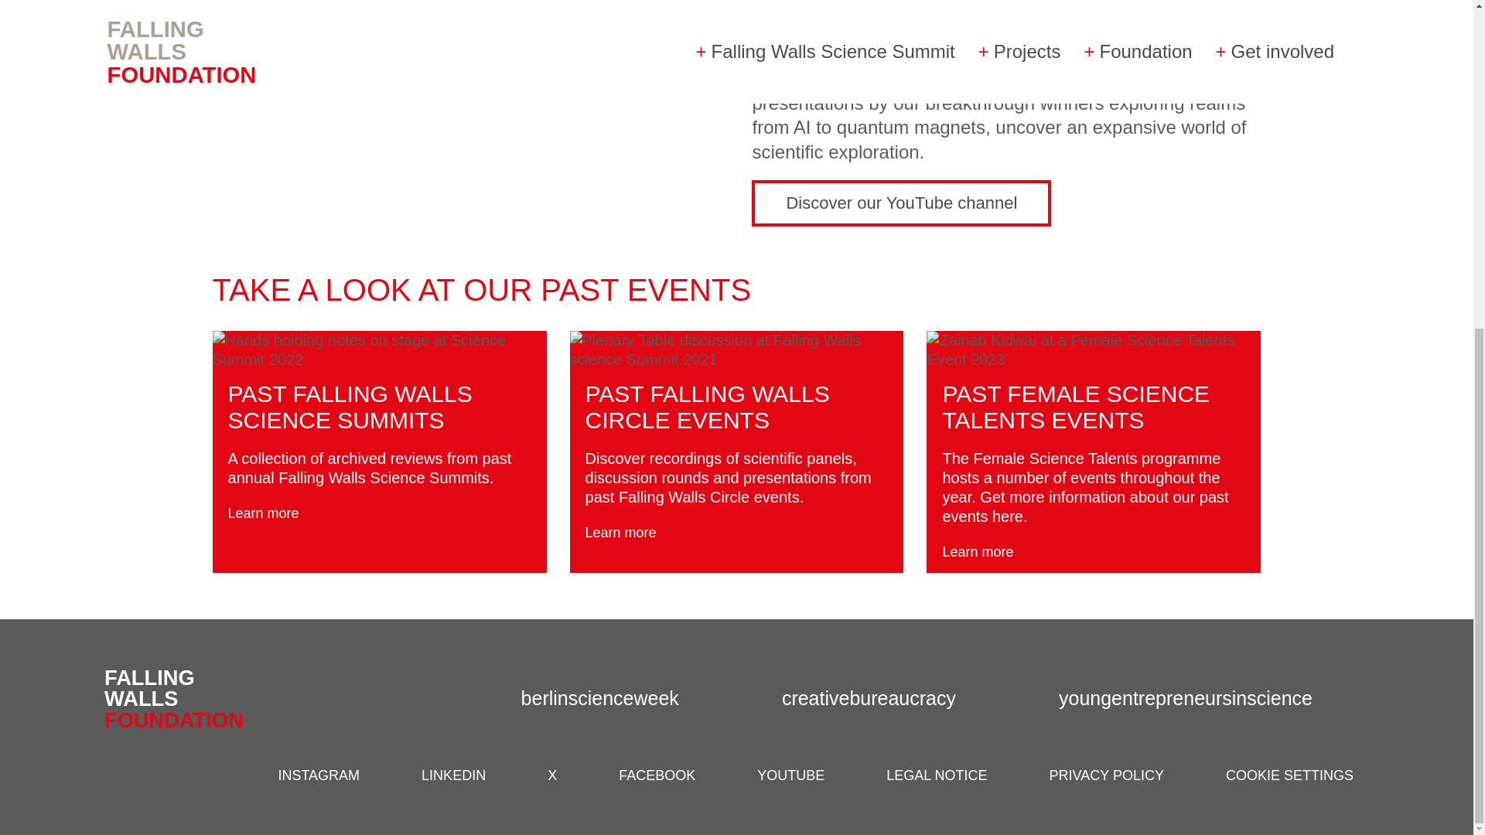 This screenshot has width=1485, height=835. I want to click on youngentrepreneursinscience.com, so click(1205, 697).